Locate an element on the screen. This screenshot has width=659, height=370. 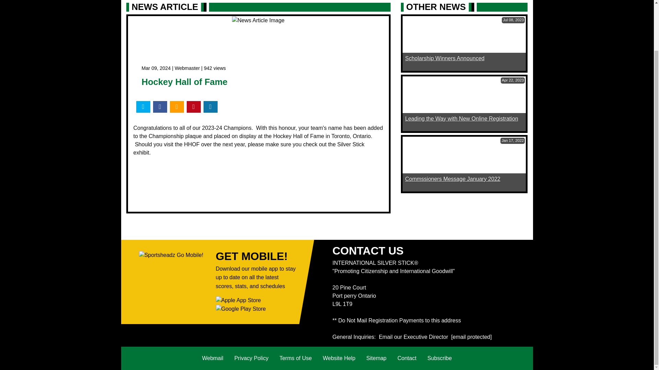
read more of this item is located at coordinates (452, 179).